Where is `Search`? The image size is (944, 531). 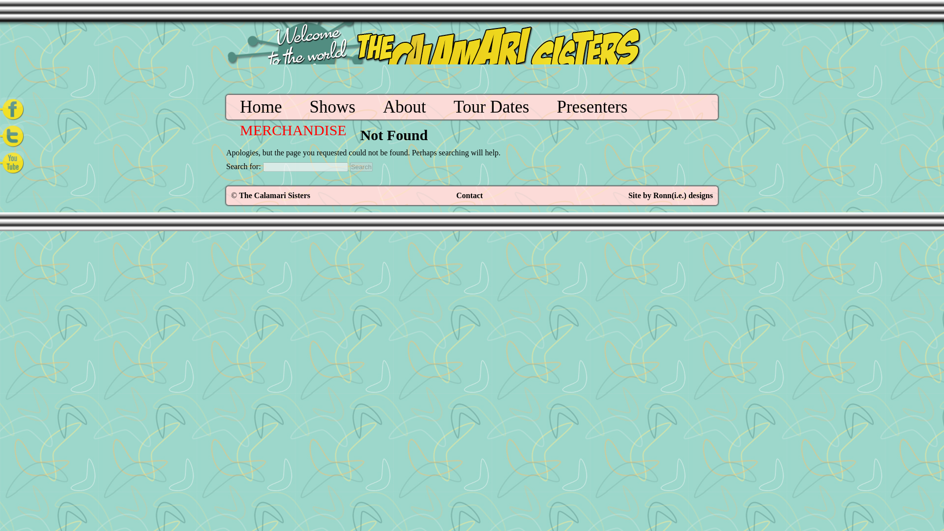 Search is located at coordinates (361, 167).